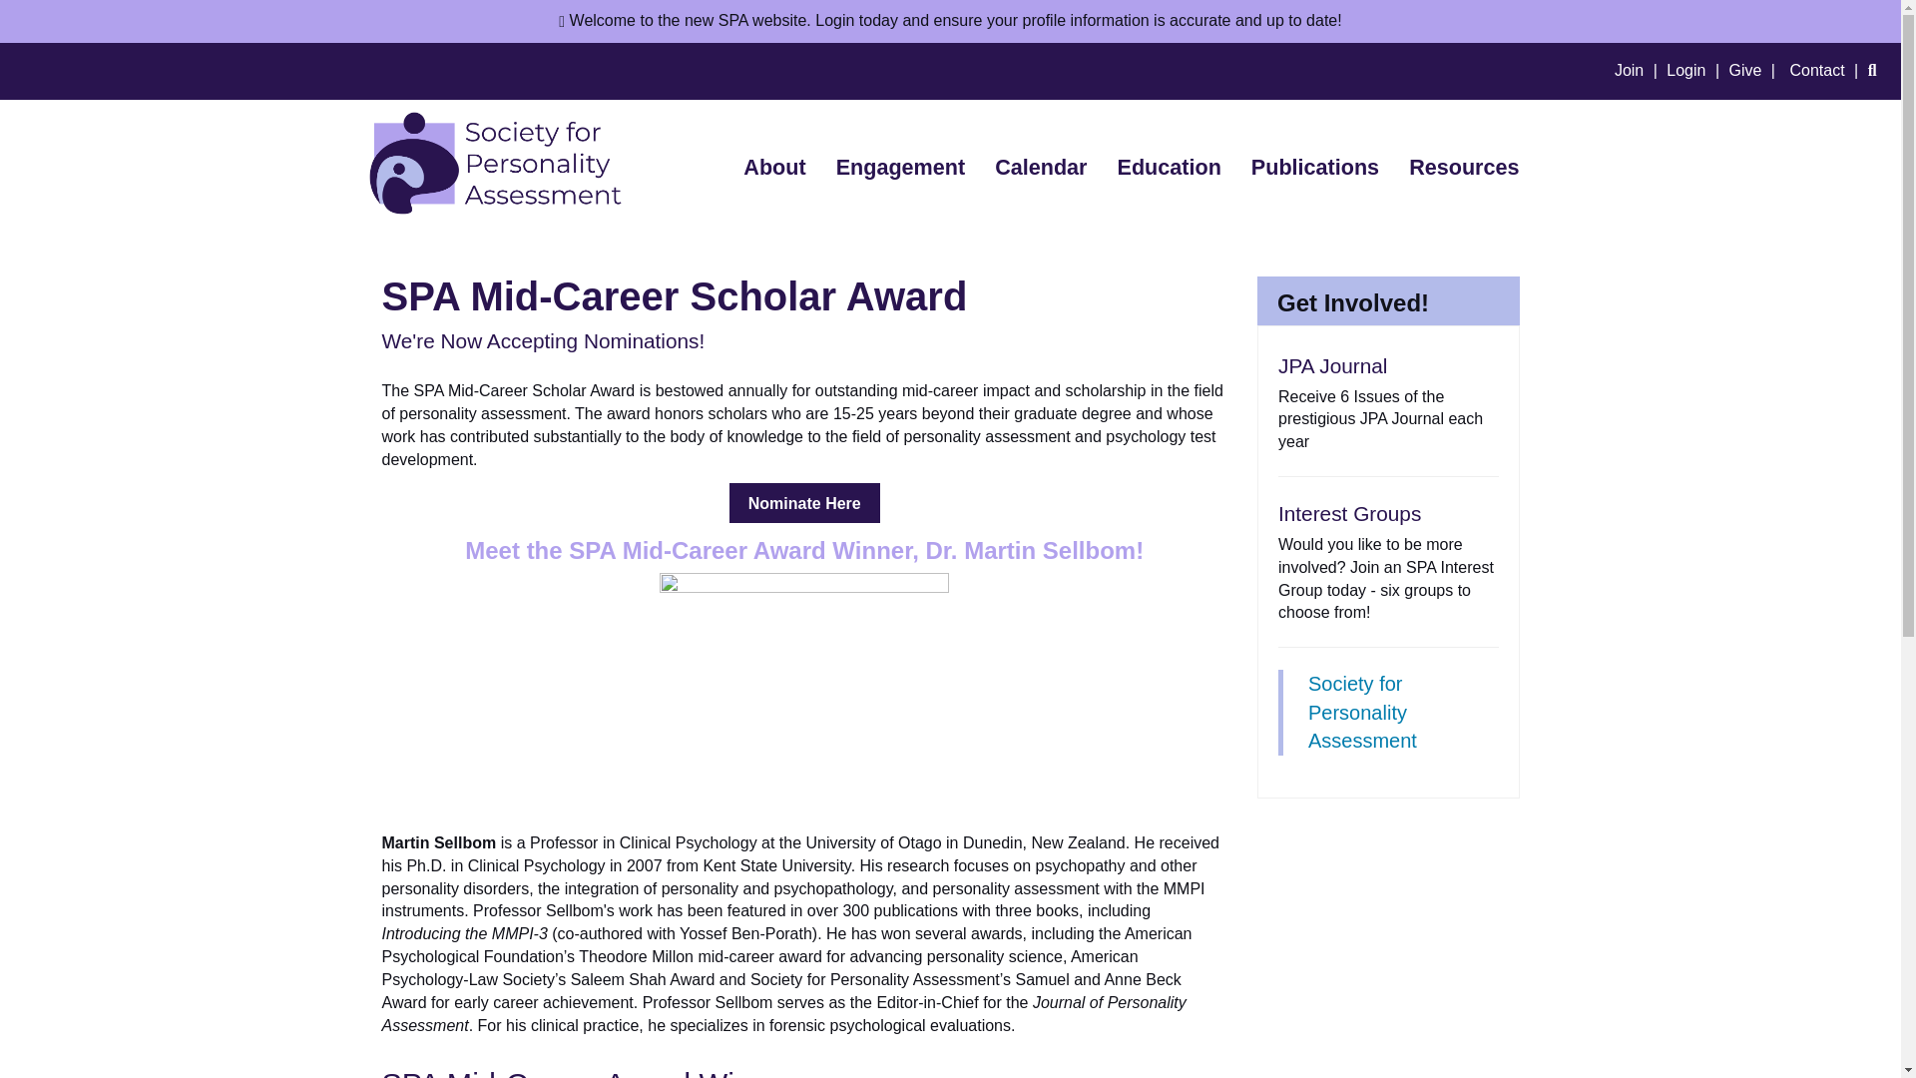 This screenshot has height=1078, width=1916. I want to click on Engagement, so click(901, 168).